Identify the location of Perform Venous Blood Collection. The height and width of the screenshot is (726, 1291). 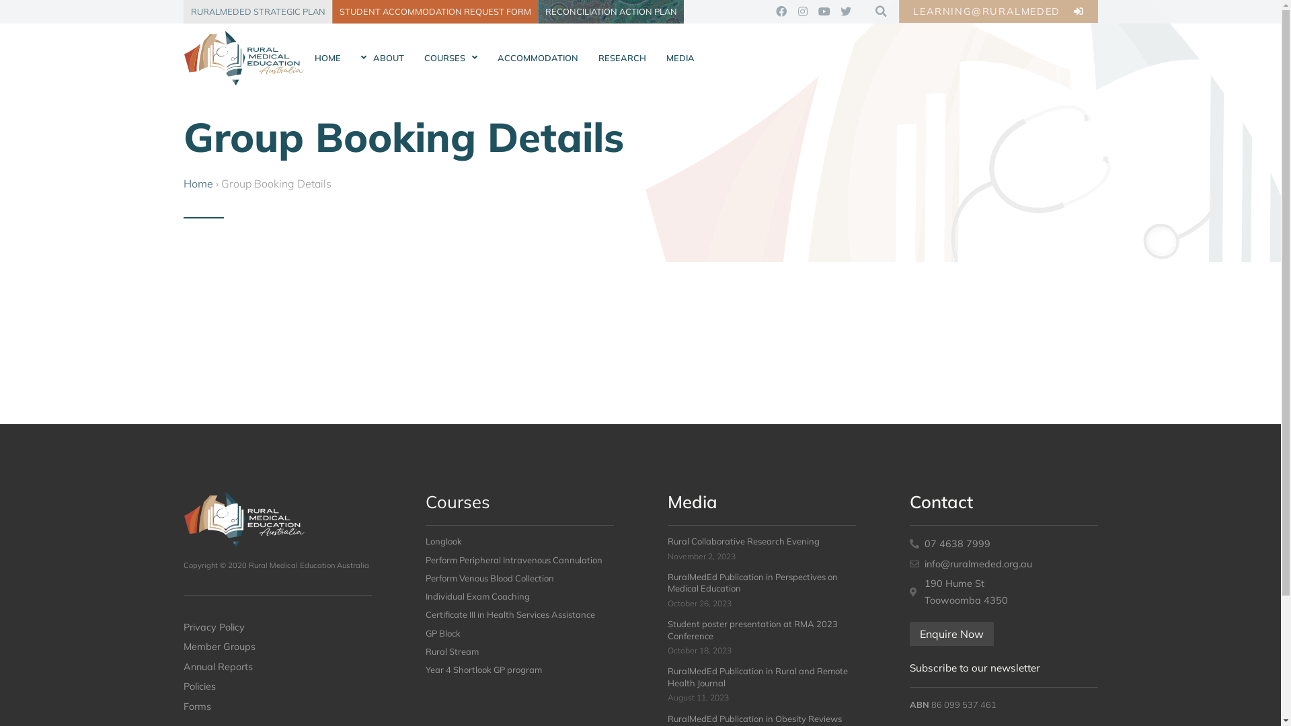
(490, 578).